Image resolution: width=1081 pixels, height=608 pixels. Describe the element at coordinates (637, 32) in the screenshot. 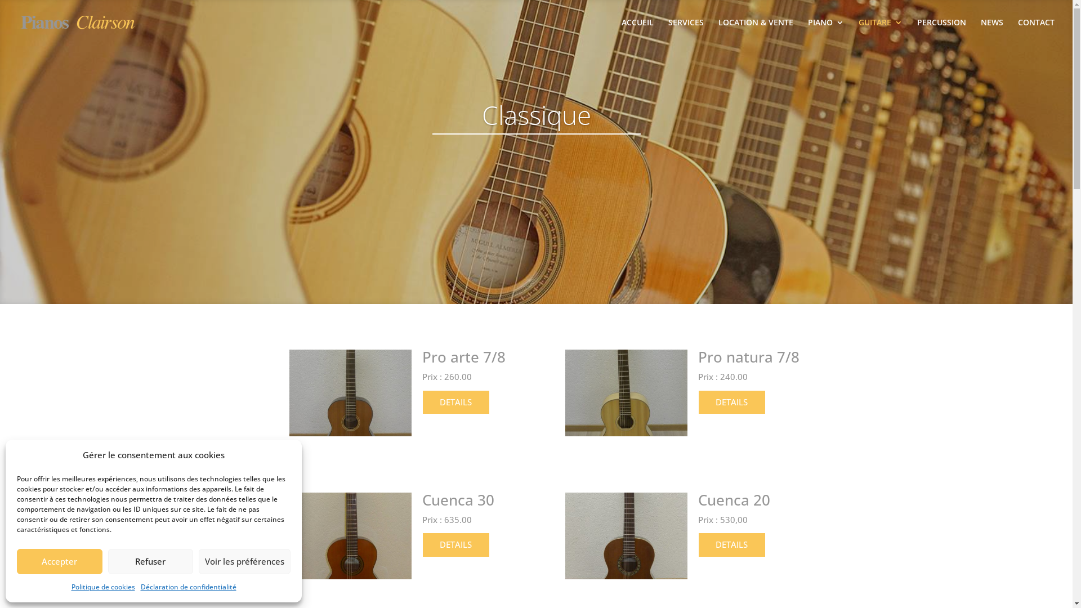

I see `ACCUEIL` at that location.